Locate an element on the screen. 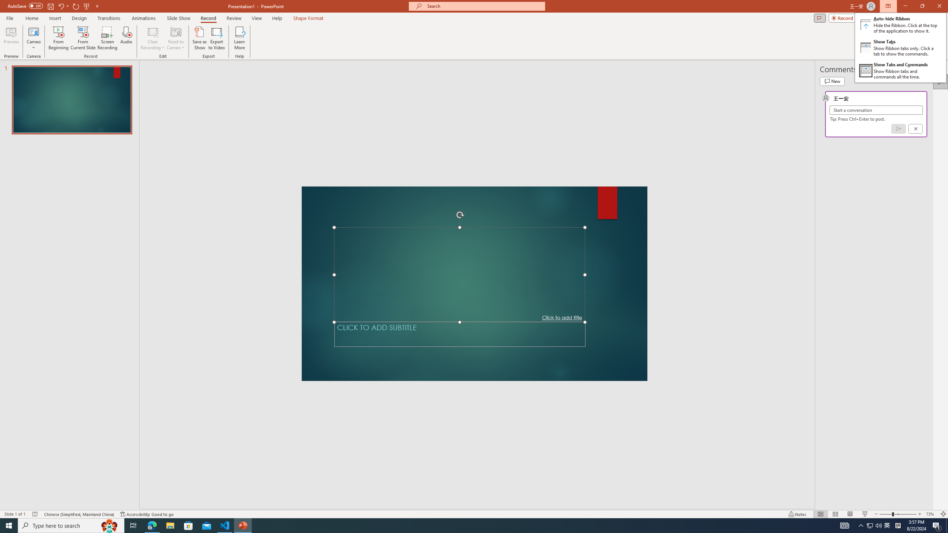 The image size is (948, 533). File Explorer is located at coordinates (170, 526).